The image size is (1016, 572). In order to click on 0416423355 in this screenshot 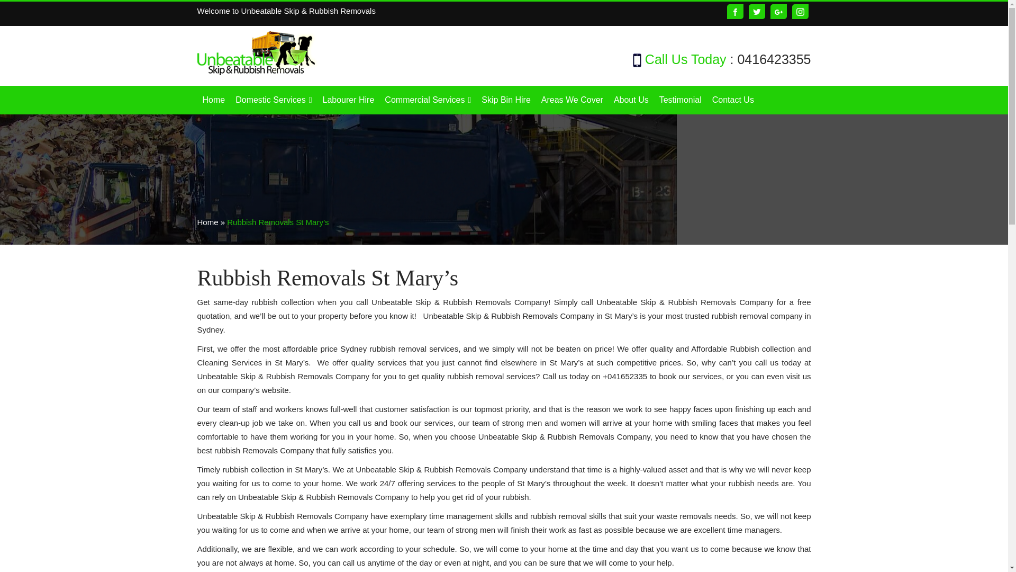, I will do `click(774, 59)`.